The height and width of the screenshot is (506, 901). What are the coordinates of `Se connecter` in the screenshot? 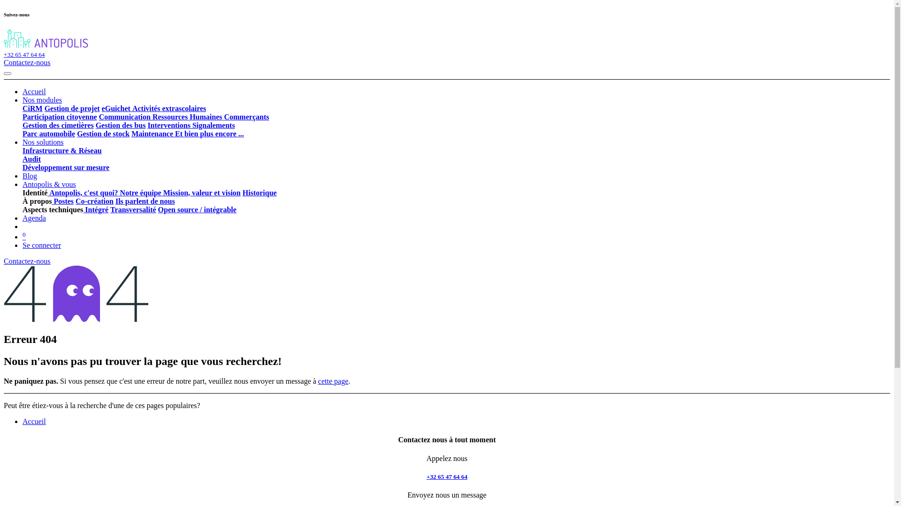 It's located at (42, 246).